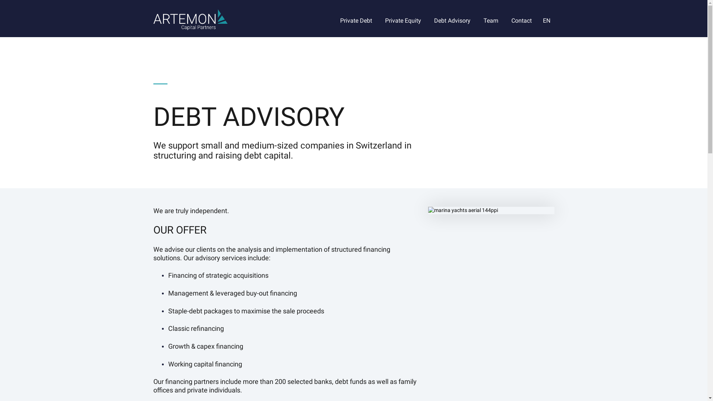 Image resolution: width=713 pixels, height=401 pixels. What do you see at coordinates (403, 21) in the screenshot?
I see `Private Equity` at bounding box center [403, 21].